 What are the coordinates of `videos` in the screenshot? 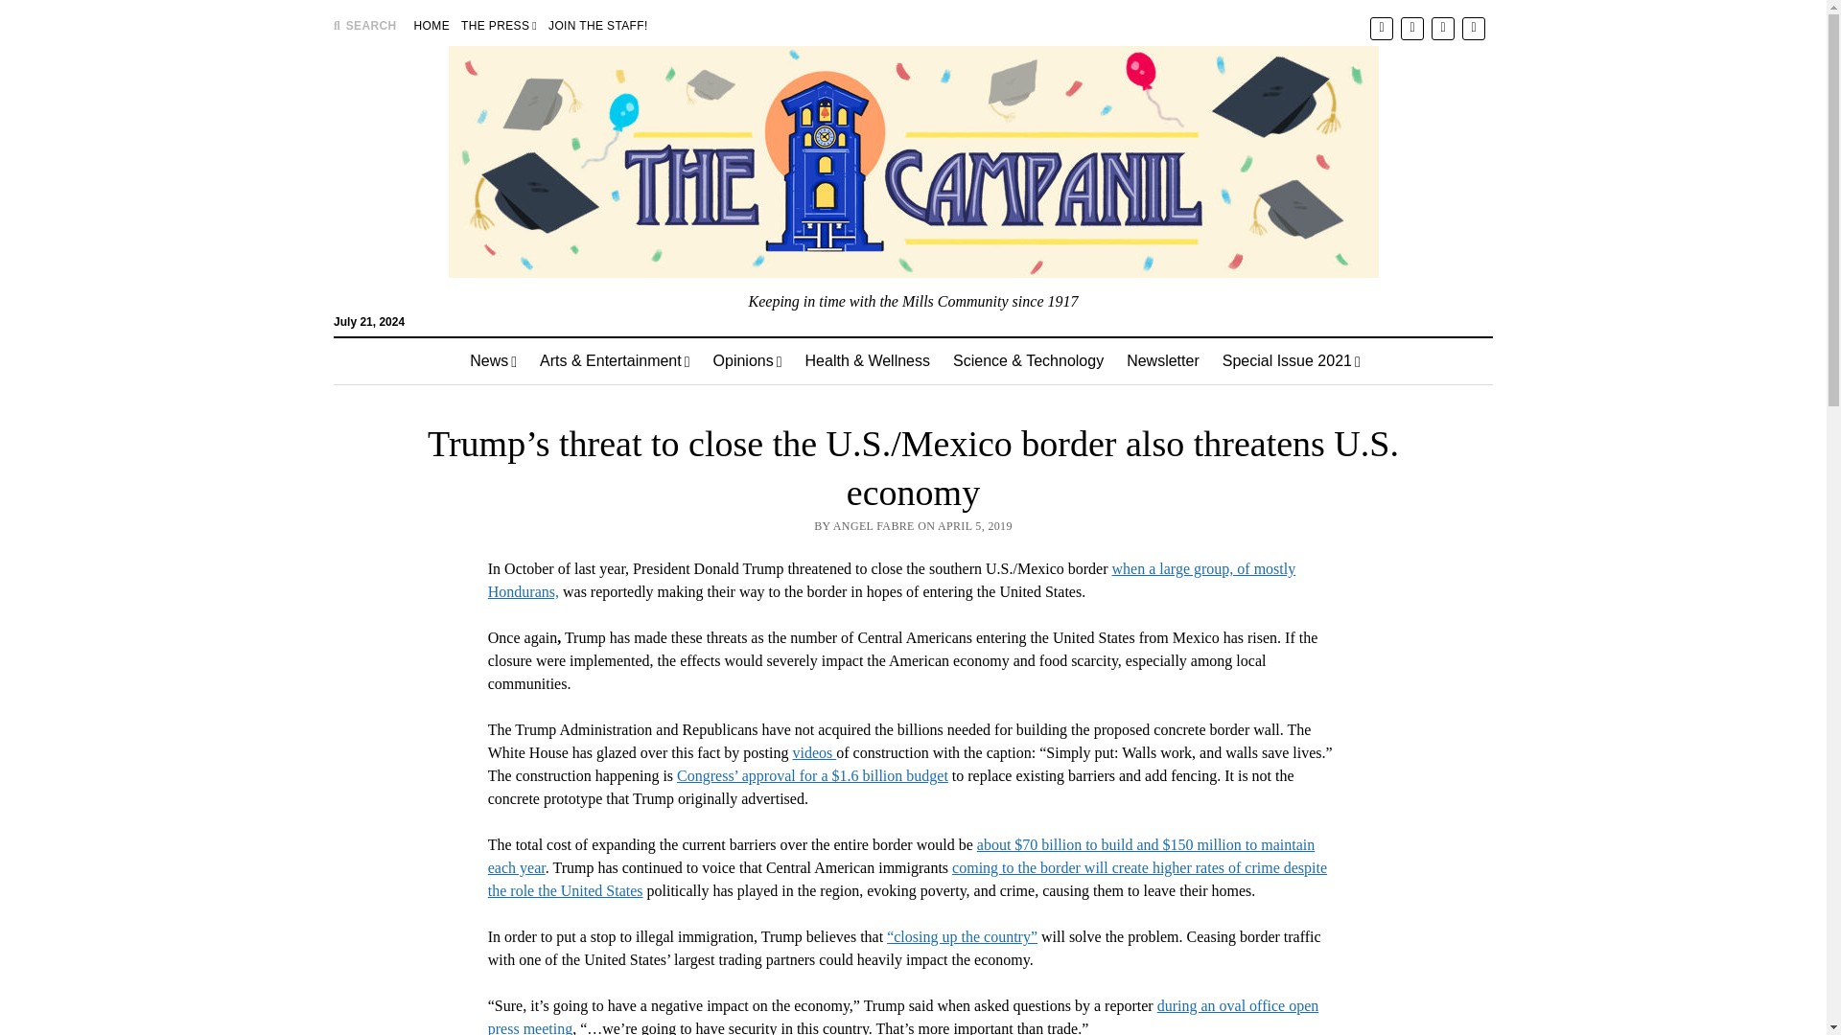 It's located at (813, 751).